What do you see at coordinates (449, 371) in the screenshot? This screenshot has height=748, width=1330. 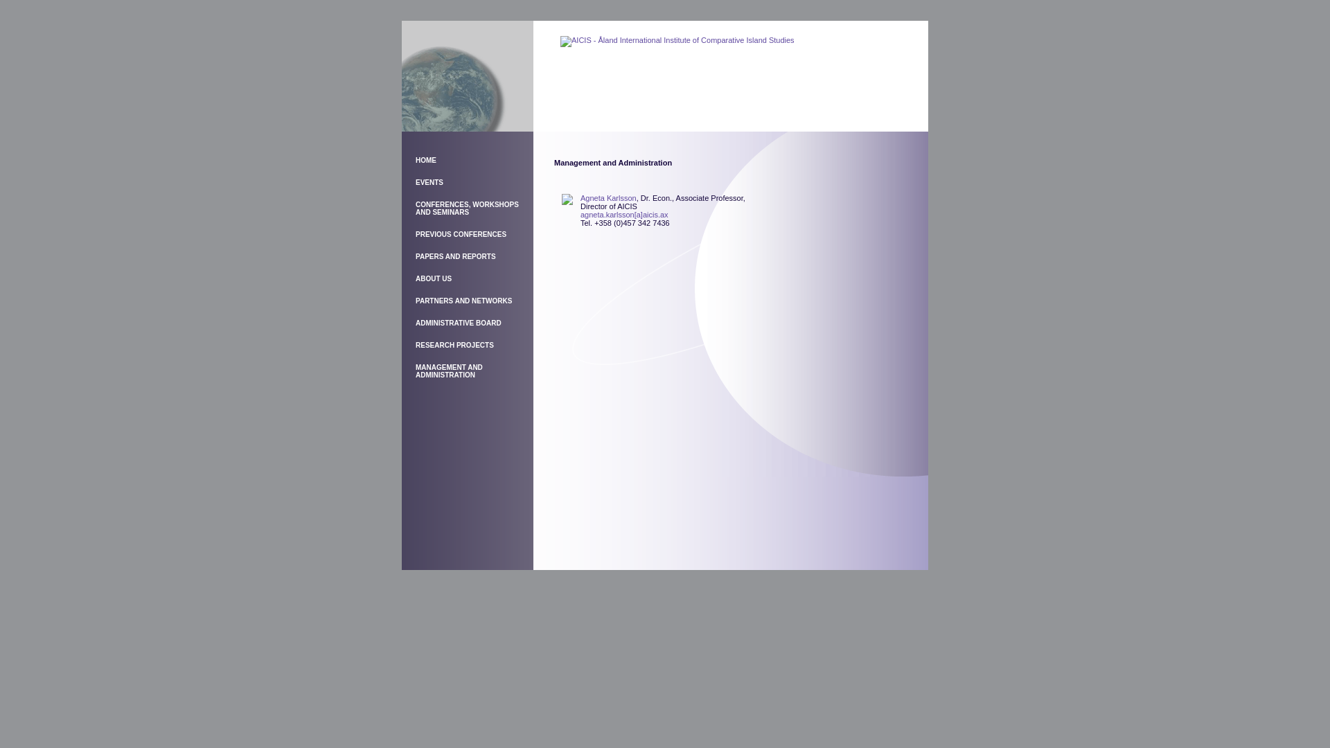 I see `MANAGEMENT AND ADMINISTRATION` at bounding box center [449, 371].